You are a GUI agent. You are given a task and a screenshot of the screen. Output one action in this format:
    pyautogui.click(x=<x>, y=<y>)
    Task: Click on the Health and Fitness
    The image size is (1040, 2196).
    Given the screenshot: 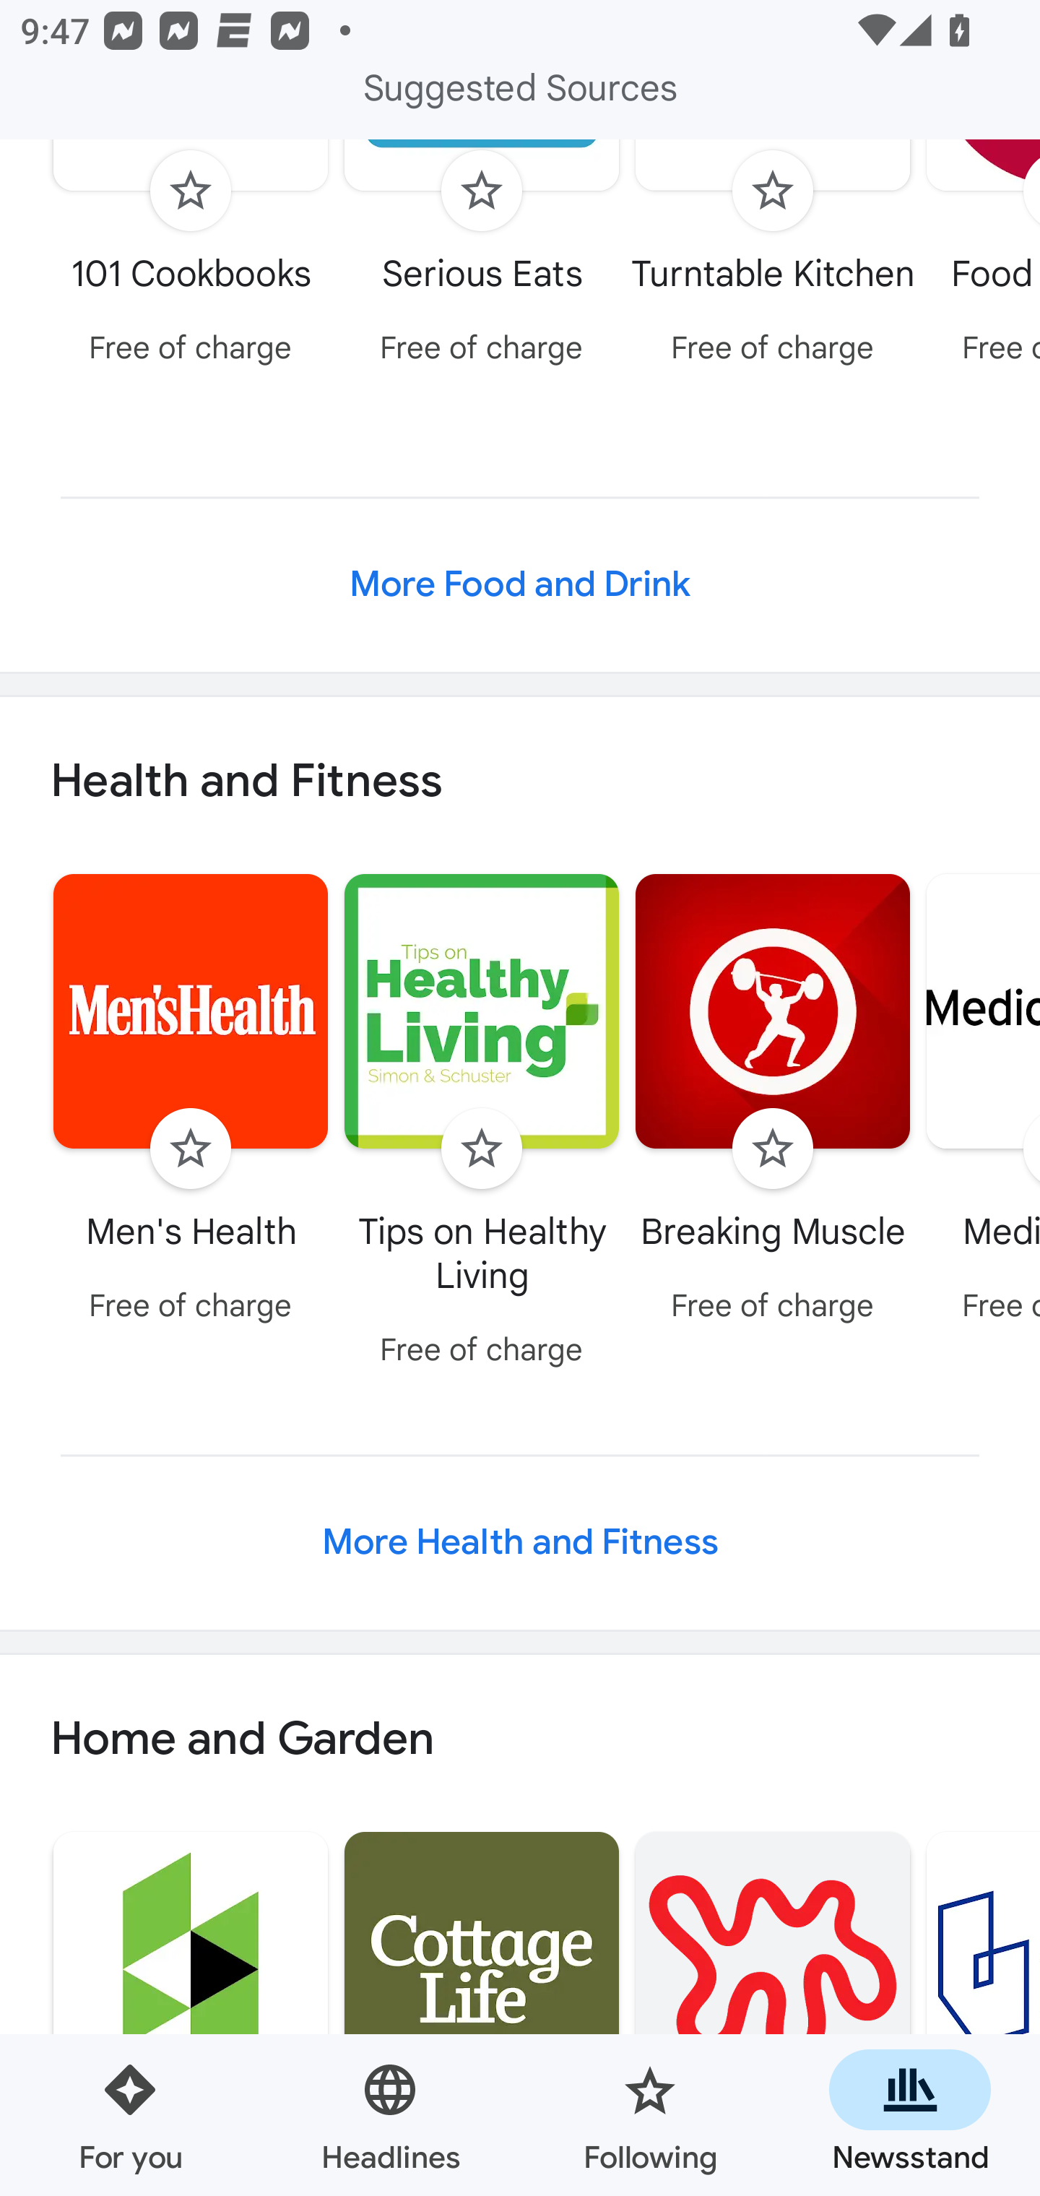 What is the action you would take?
    pyautogui.click(x=520, y=780)
    